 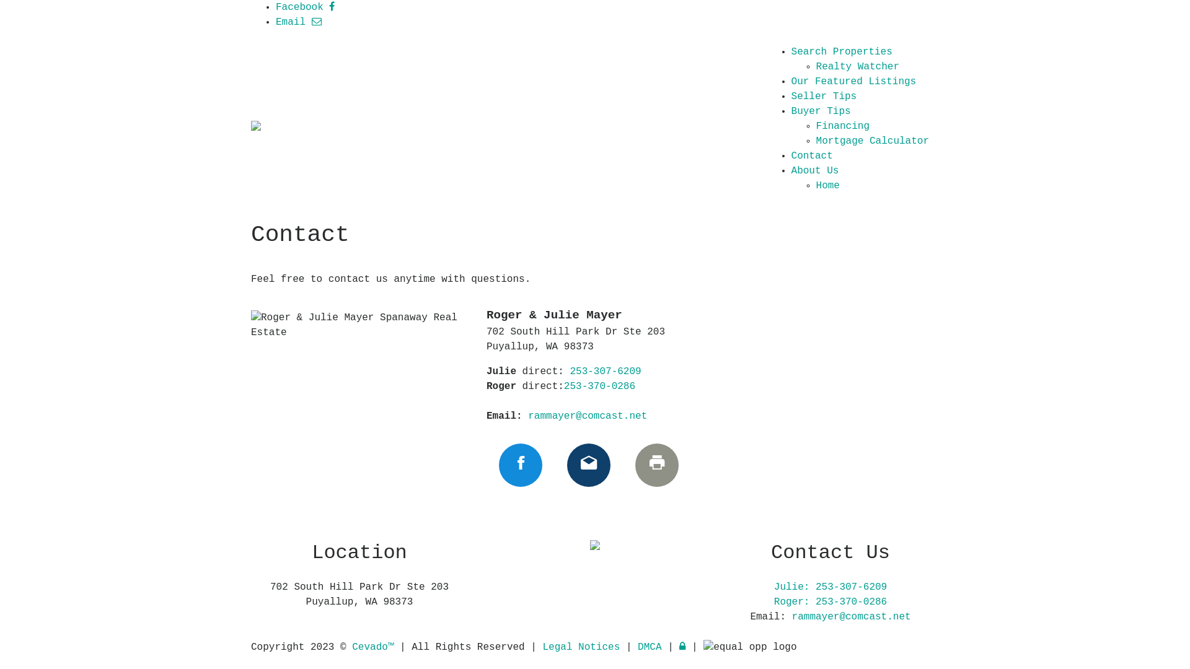 I want to click on Roger: 253-370-0286, so click(x=831, y=602).